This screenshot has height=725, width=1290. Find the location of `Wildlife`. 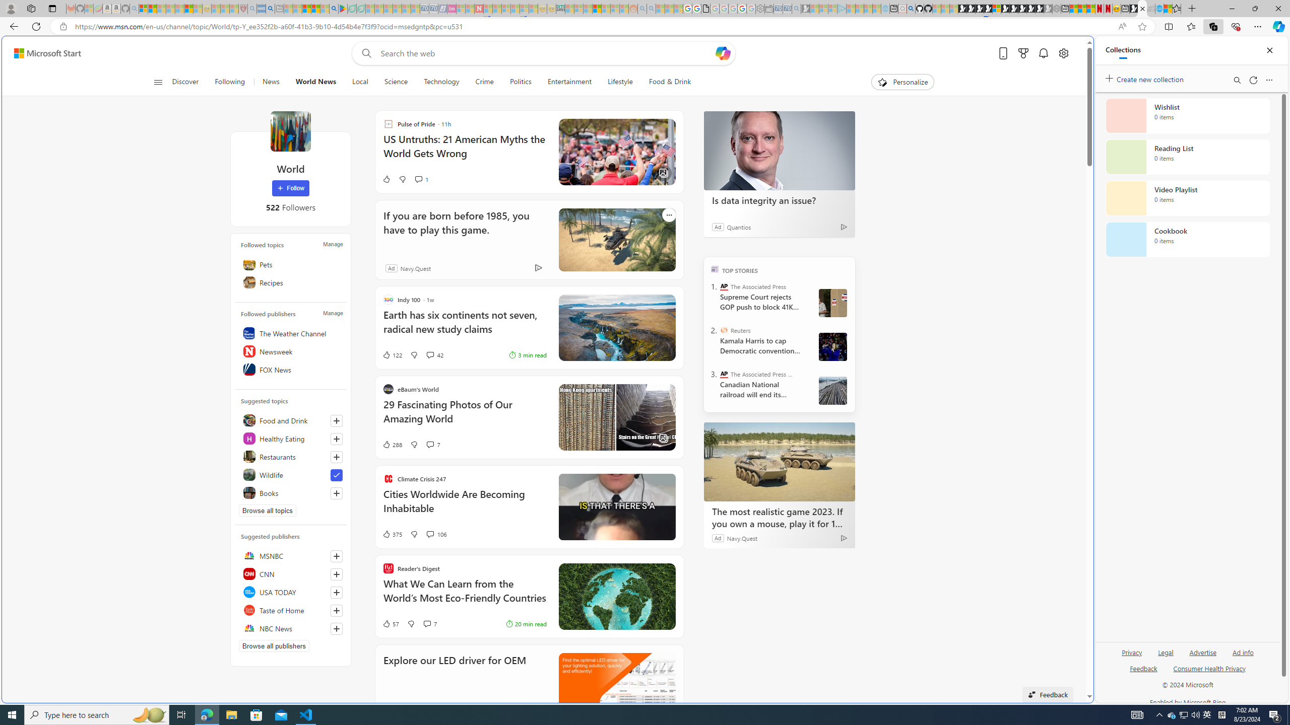

Wildlife is located at coordinates (290, 474).